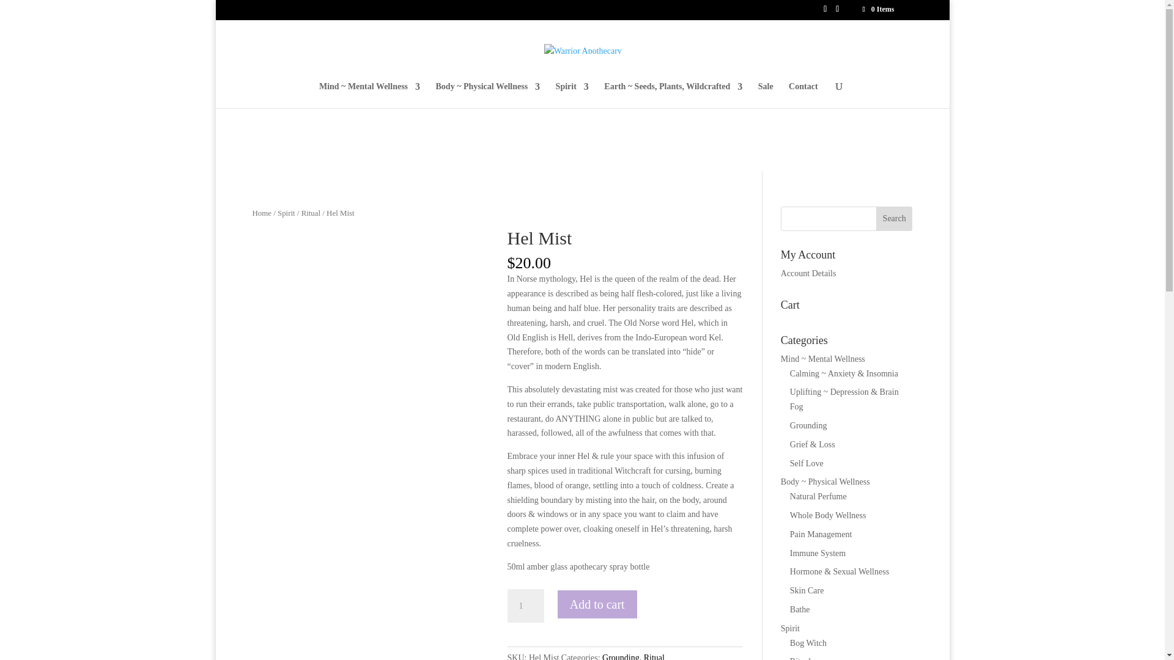 This screenshot has height=660, width=1174. What do you see at coordinates (597, 604) in the screenshot?
I see `Add to cart` at bounding box center [597, 604].